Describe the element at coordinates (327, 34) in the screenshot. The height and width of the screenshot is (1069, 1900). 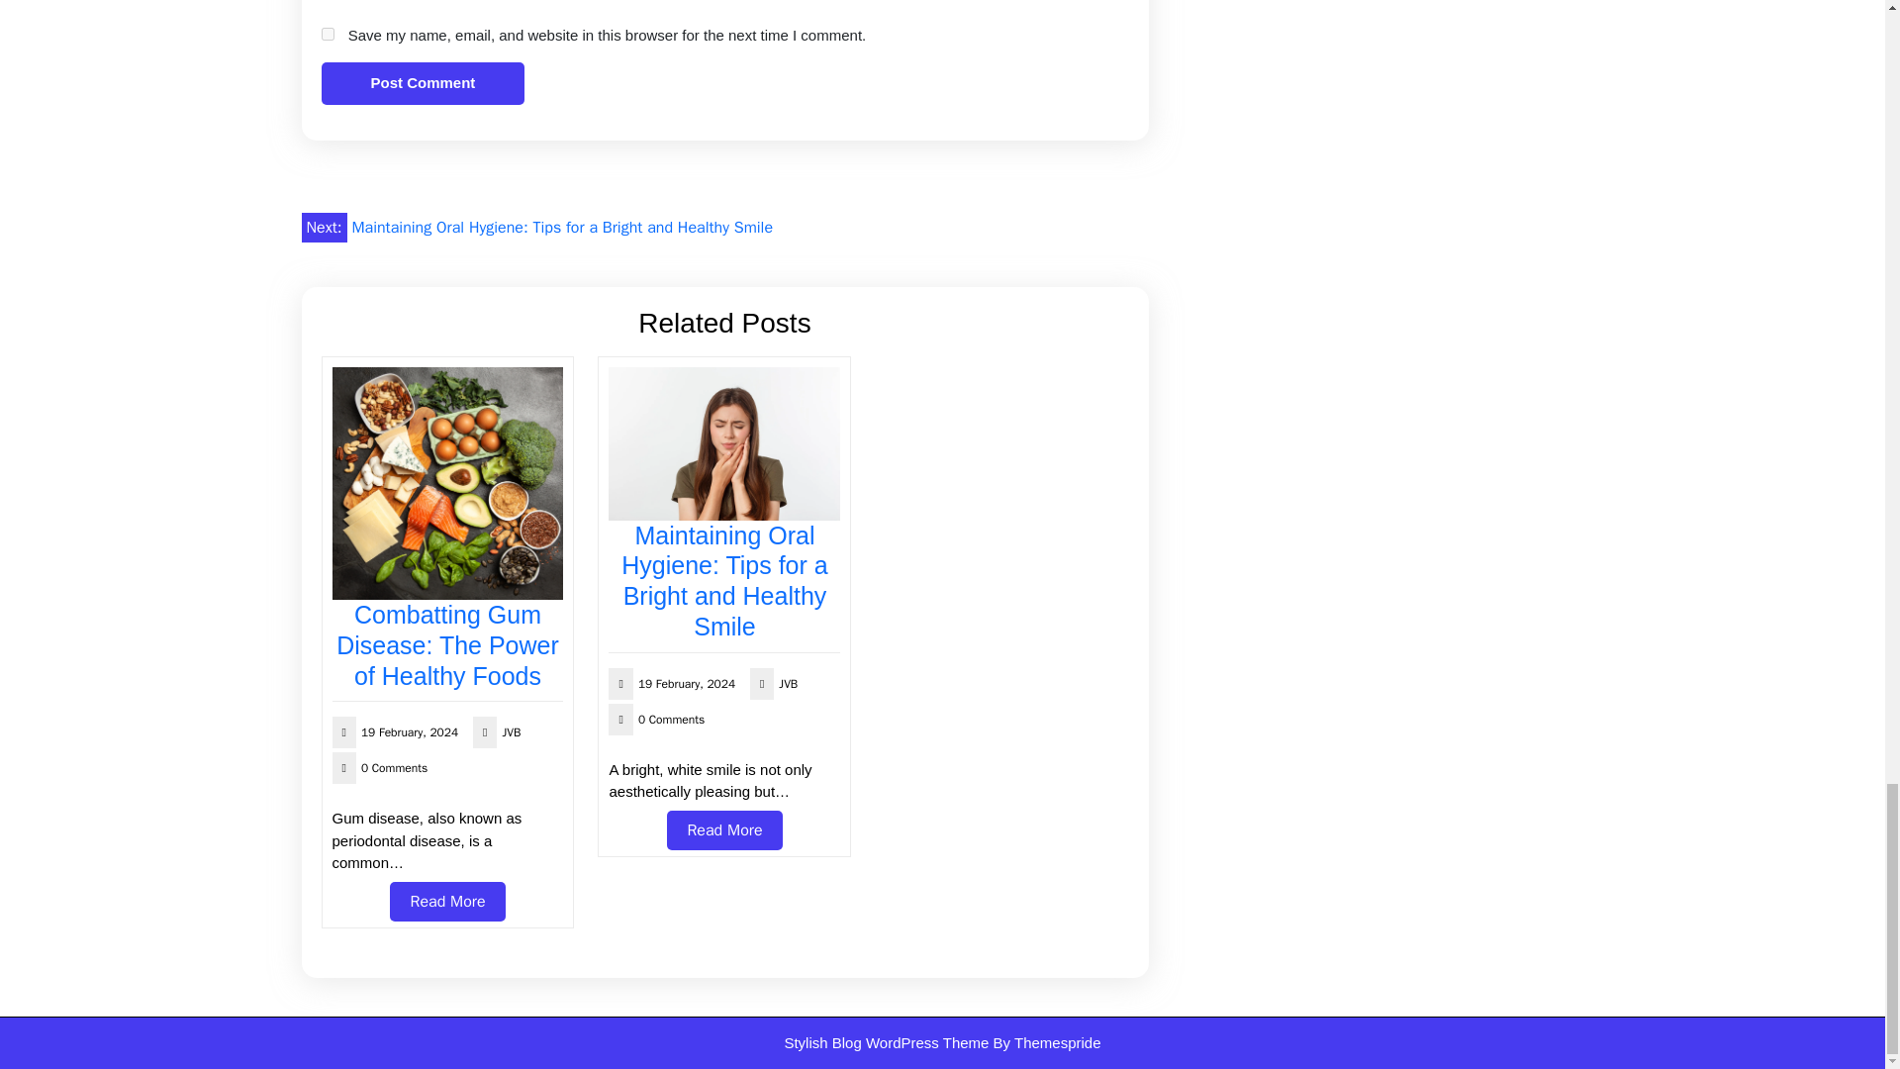
I see `yes` at that location.